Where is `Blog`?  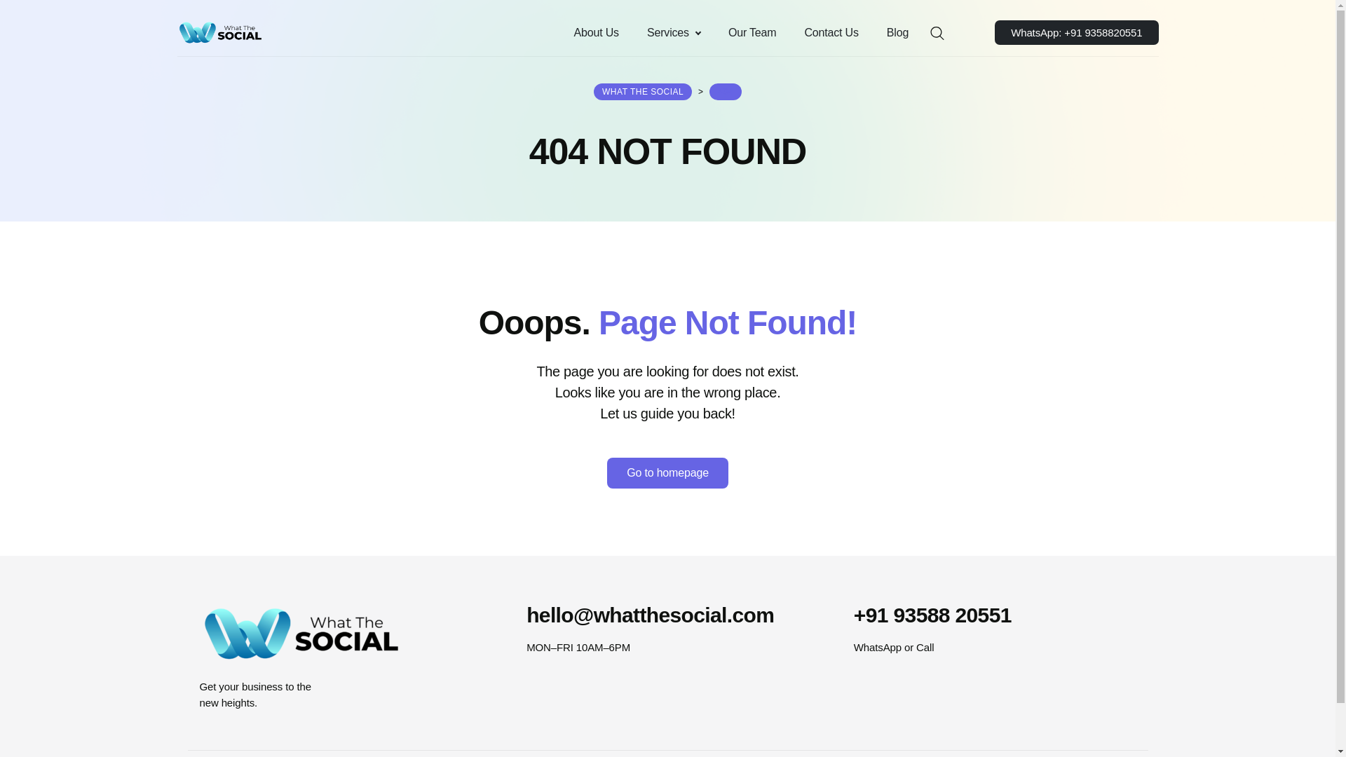 Blog is located at coordinates (897, 32).